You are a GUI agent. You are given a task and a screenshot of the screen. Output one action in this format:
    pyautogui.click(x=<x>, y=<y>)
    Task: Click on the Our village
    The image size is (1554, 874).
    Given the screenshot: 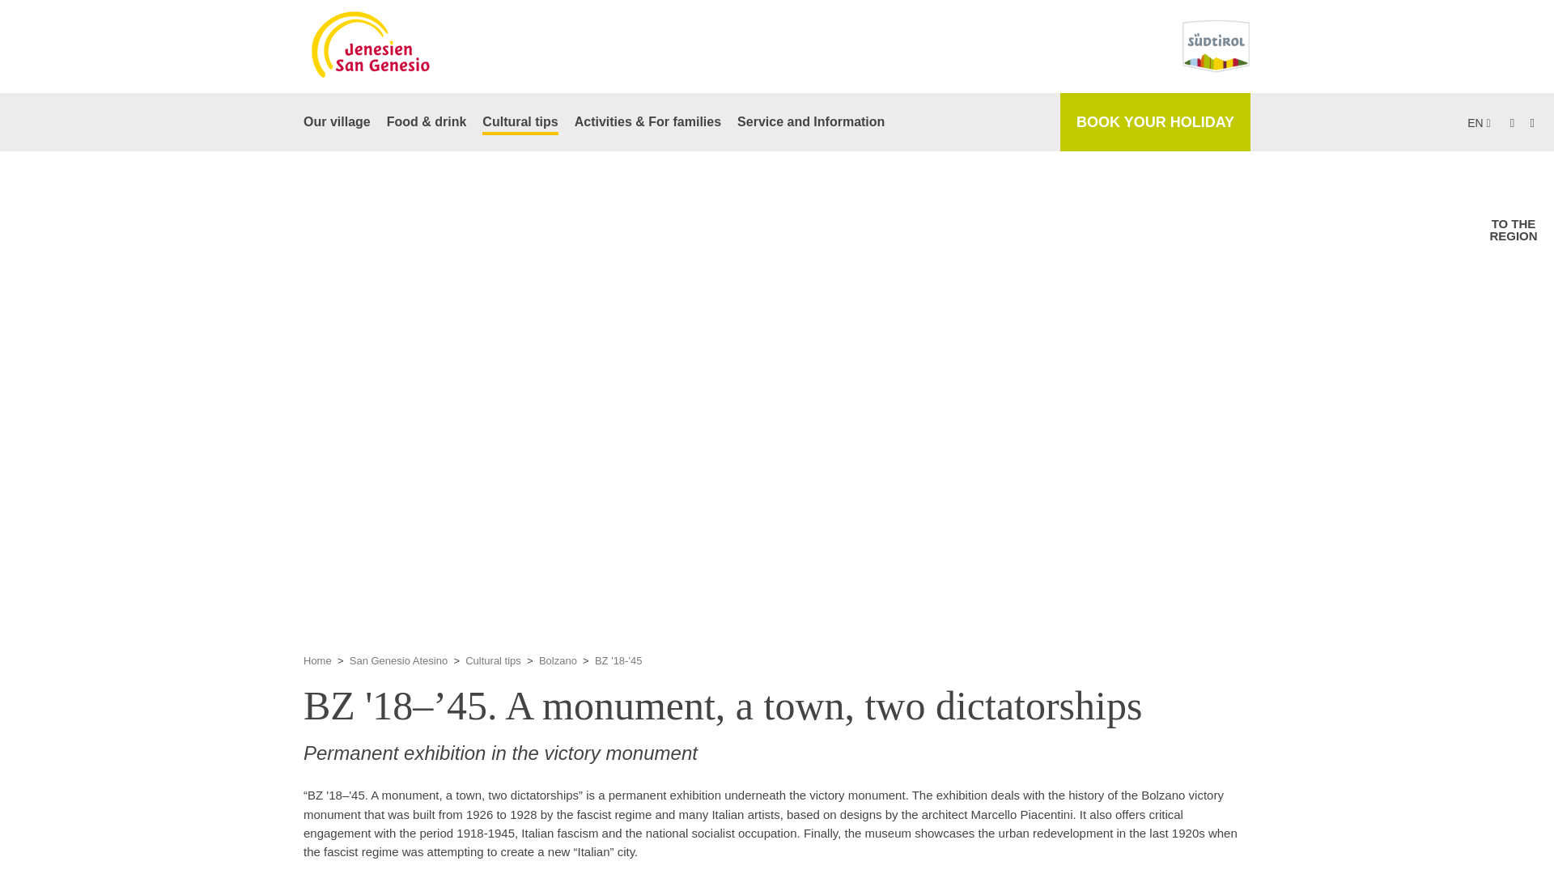 What is the action you would take?
    pyautogui.click(x=337, y=121)
    